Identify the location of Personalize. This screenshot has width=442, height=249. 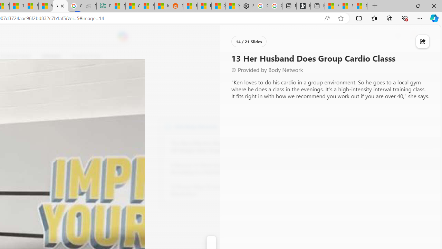
(246, 56).